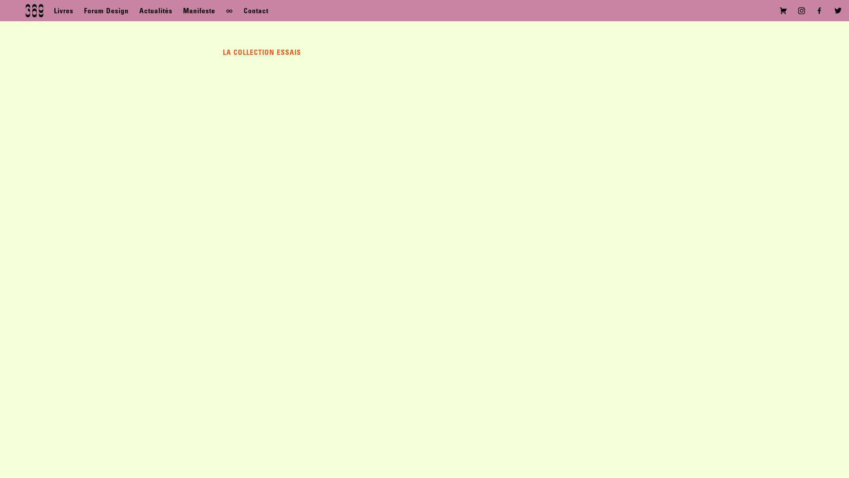  Describe the element at coordinates (256, 12) in the screenshot. I see `Contact` at that location.